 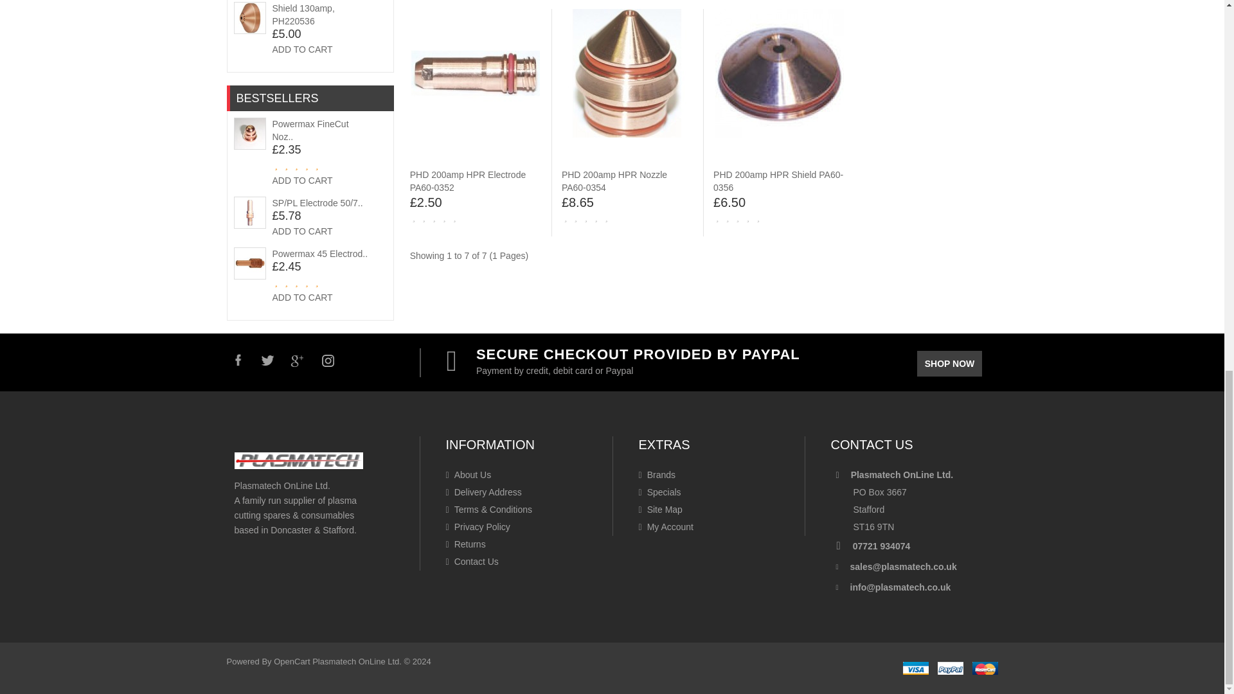 I want to click on Powermax FineCut Nozzle 45amp PH220930, so click(x=311, y=130).